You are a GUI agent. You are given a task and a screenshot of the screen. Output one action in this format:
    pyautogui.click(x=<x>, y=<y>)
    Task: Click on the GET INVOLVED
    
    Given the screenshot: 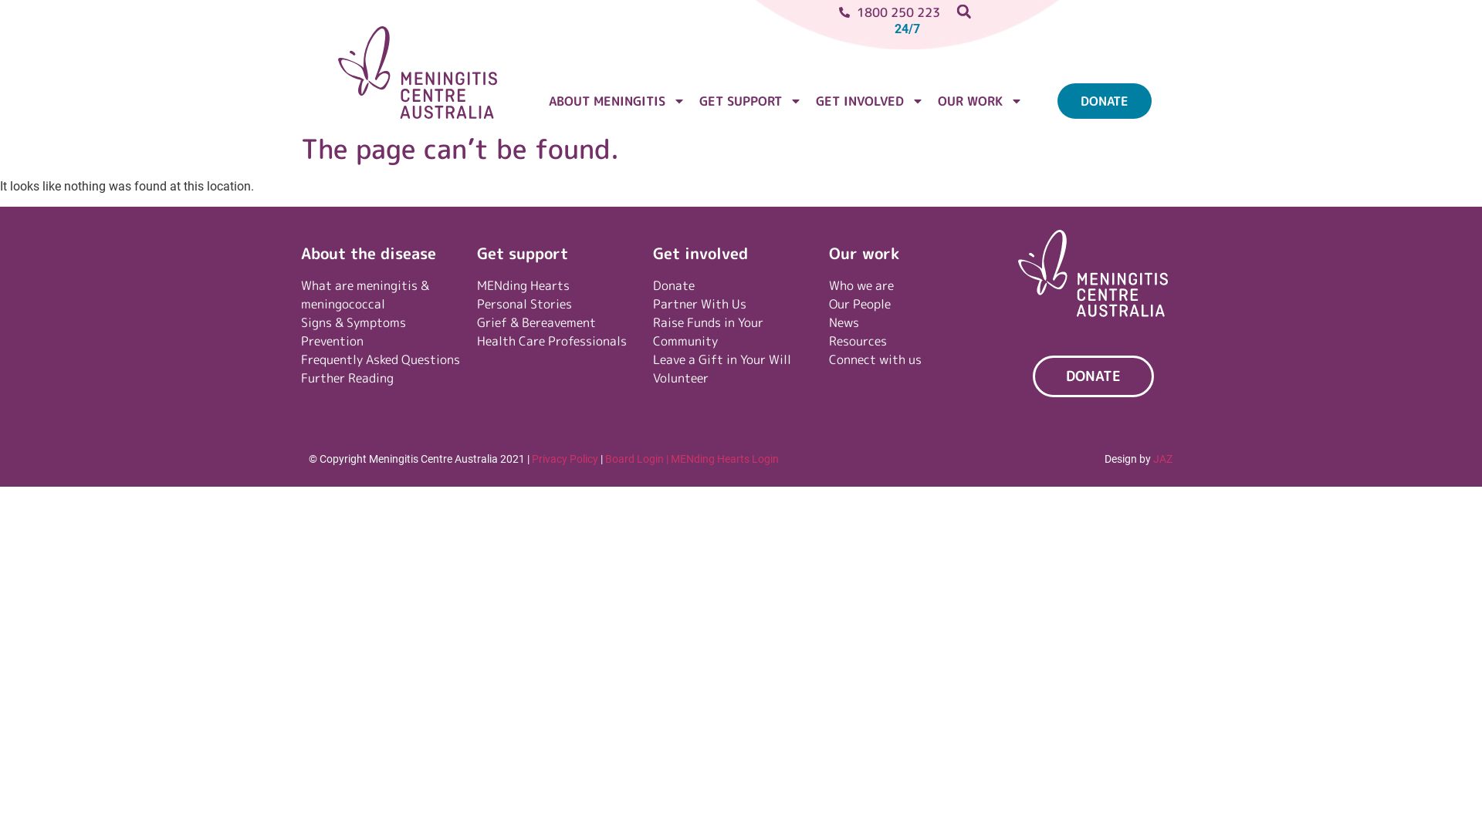 What is the action you would take?
    pyautogui.click(x=870, y=101)
    